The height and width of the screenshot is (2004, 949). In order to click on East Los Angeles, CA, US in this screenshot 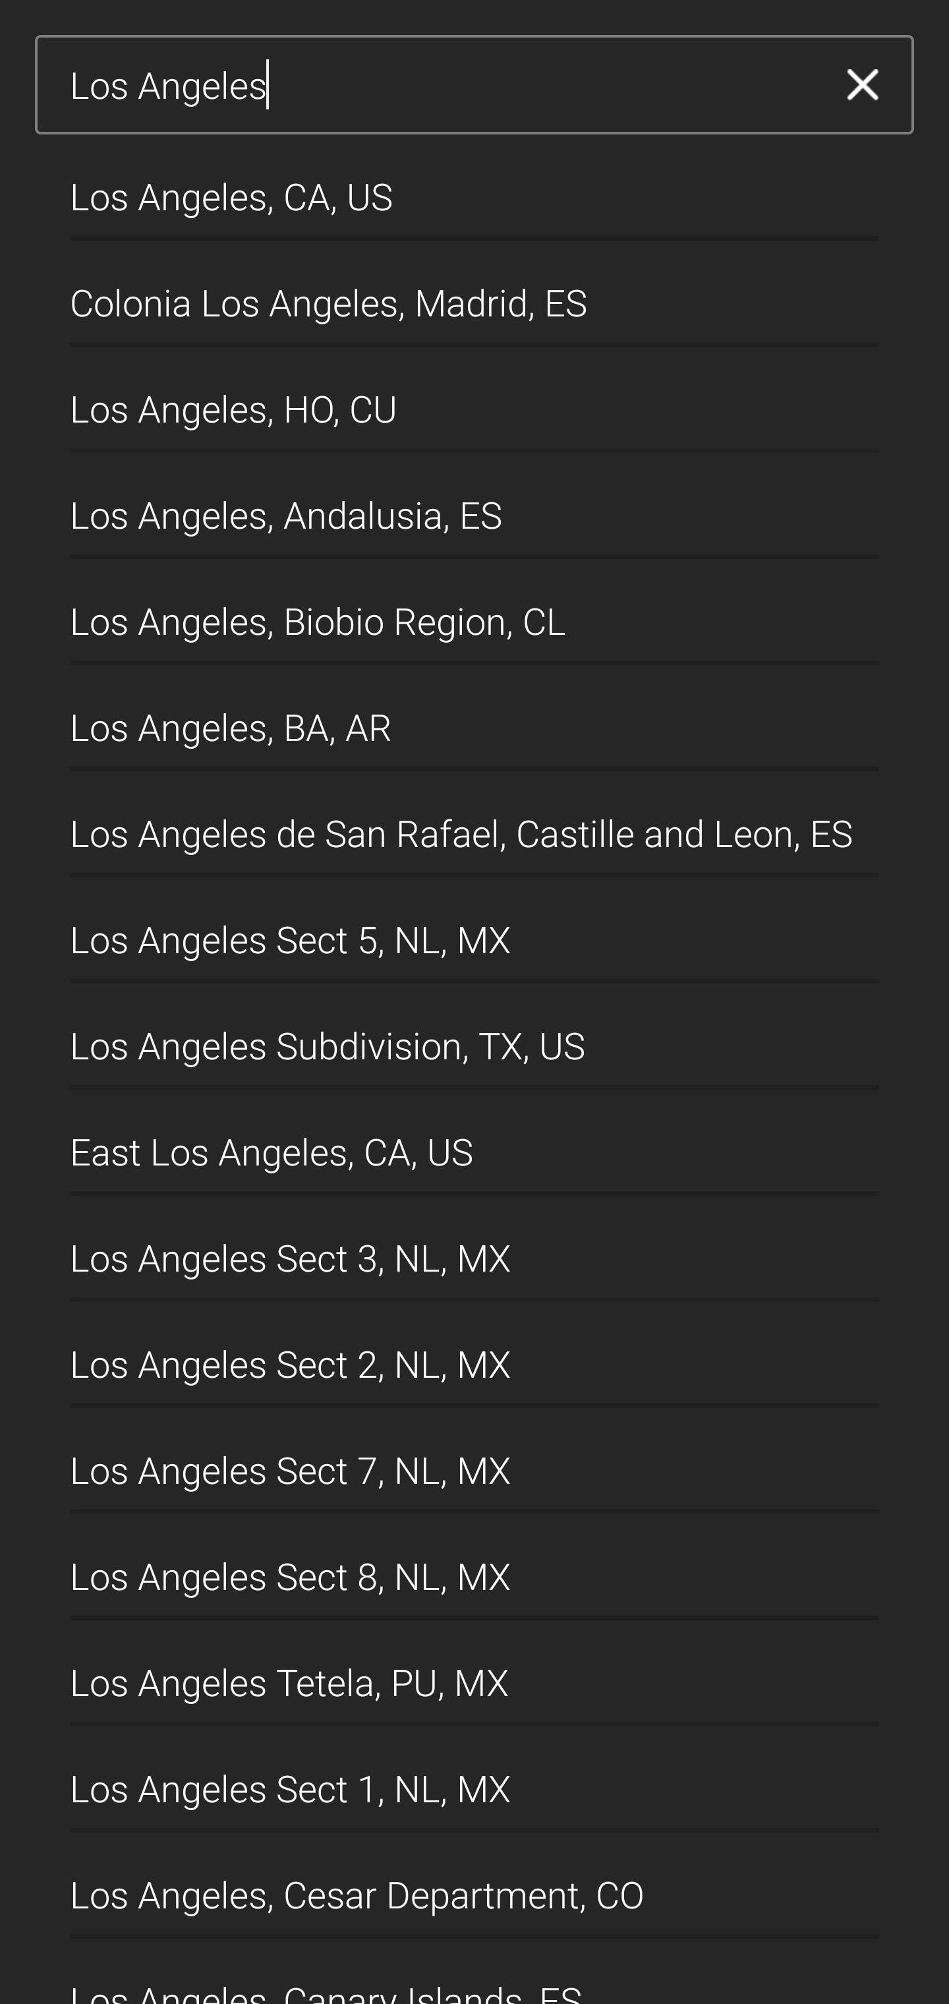, I will do `click(474, 1143)`.